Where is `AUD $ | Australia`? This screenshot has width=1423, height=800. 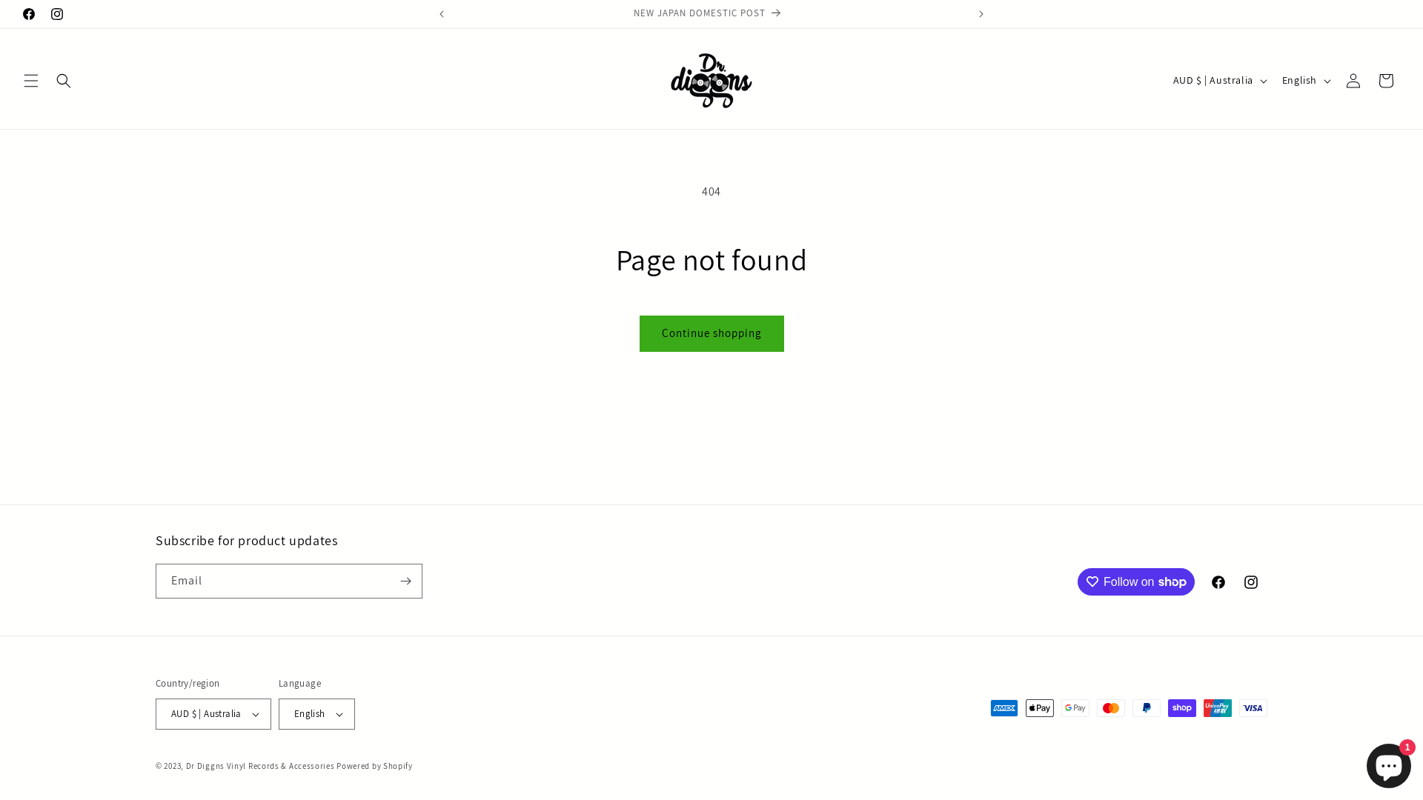 AUD $ | Australia is located at coordinates (1218, 81).